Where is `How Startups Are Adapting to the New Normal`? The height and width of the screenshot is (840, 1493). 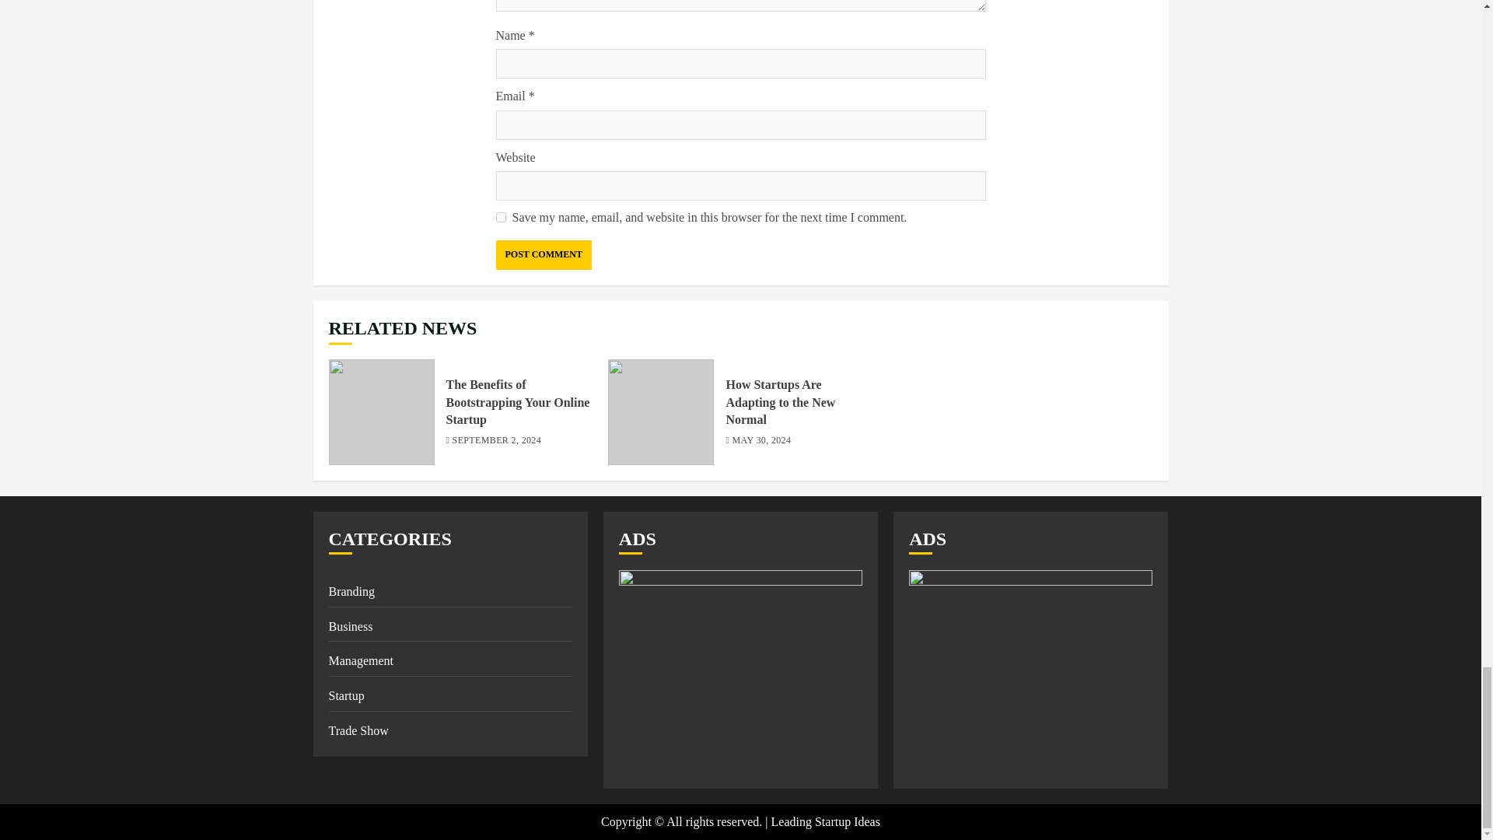
How Startups Are Adapting to the New Normal is located at coordinates (660, 412).